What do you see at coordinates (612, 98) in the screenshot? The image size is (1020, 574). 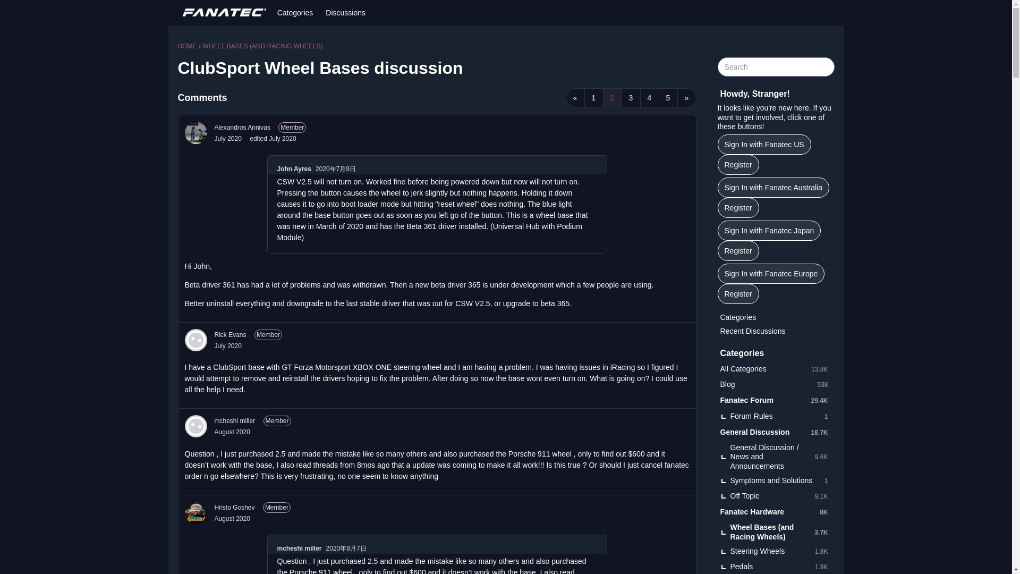 I see `2` at bounding box center [612, 98].